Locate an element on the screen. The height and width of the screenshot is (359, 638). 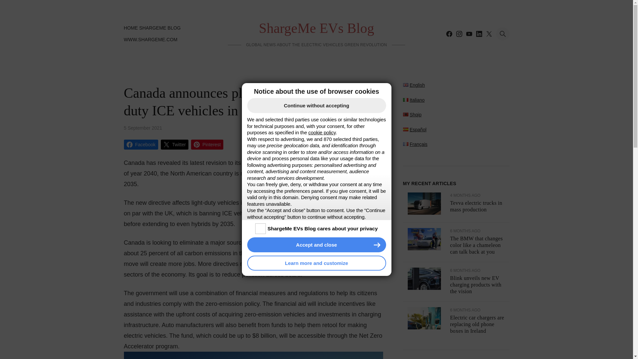
Blink unveils new EV charging products with the vision is located at coordinates (475, 285).